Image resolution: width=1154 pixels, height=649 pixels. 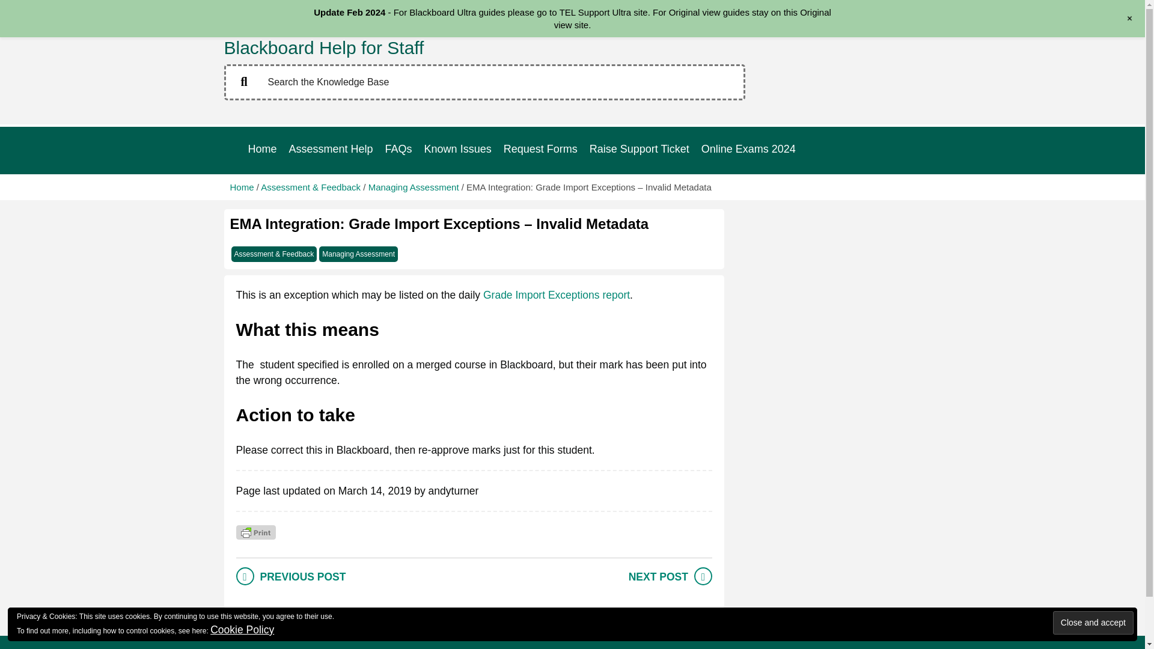 I want to click on Home, so click(x=242, y=186).